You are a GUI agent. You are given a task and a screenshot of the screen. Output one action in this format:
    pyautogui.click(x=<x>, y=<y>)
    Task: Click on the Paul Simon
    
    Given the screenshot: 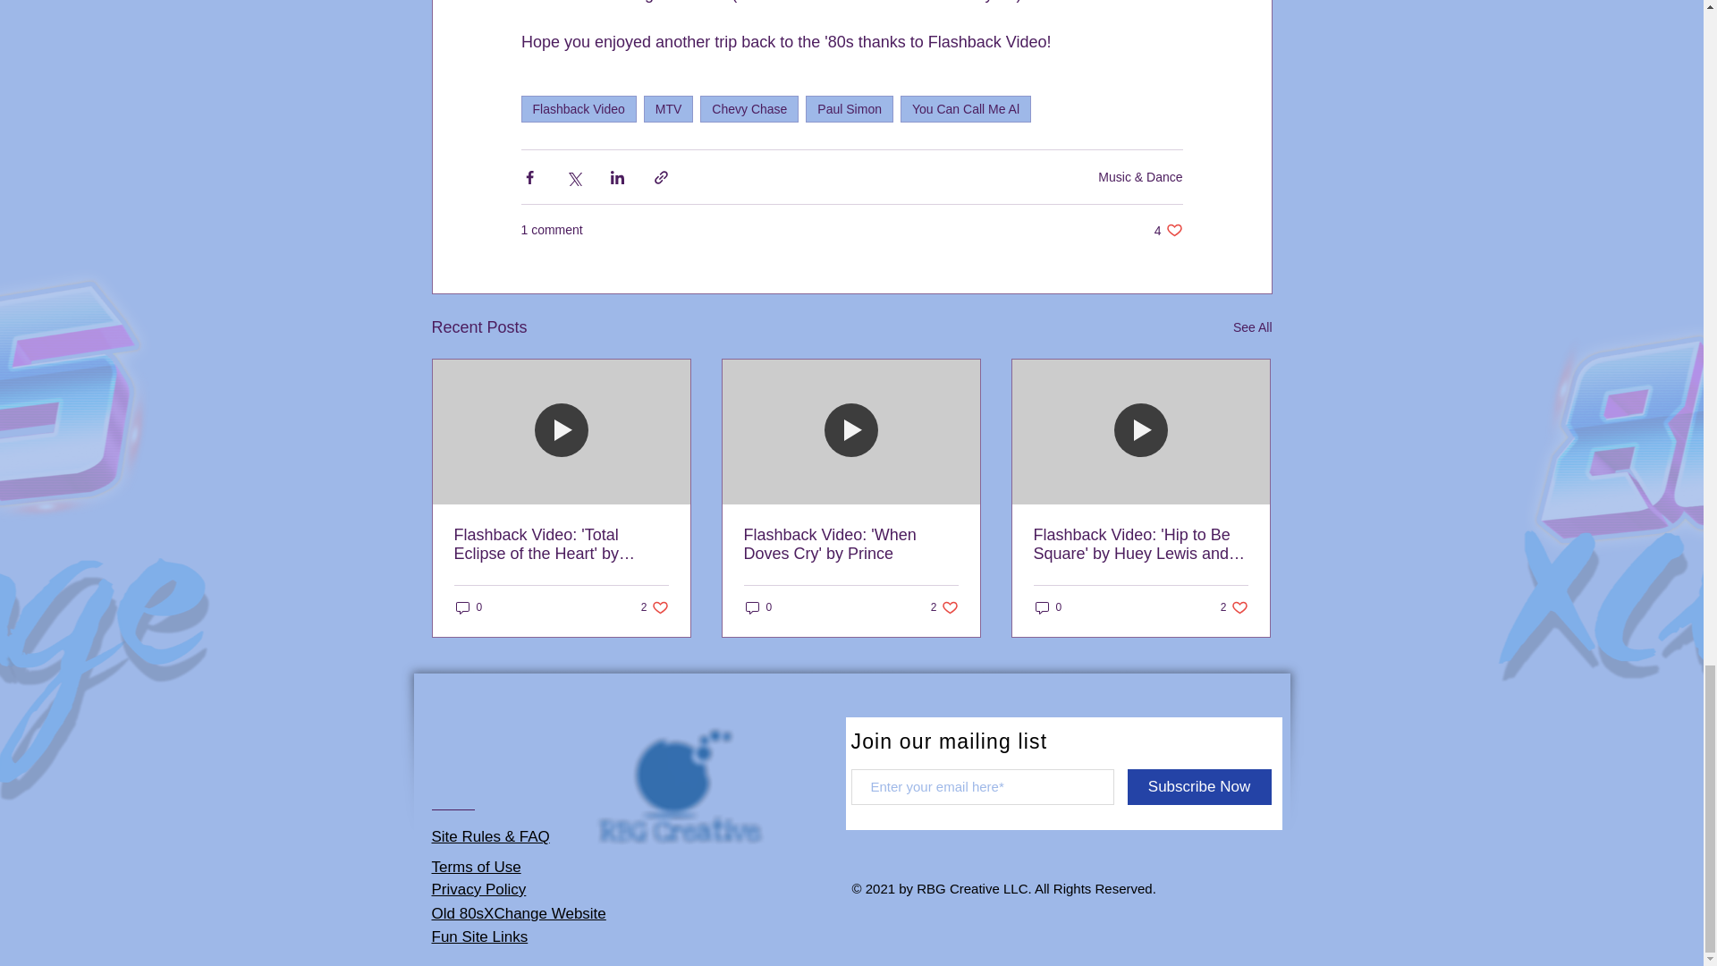 What is the action you would take?
    pyautogui.click(x=655, y=607)
    